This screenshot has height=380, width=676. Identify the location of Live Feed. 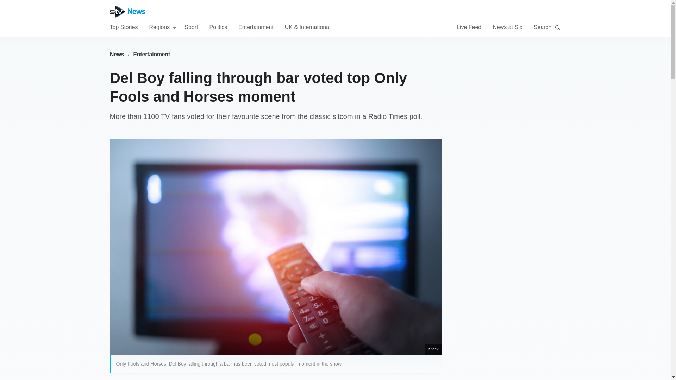
(469, 27).